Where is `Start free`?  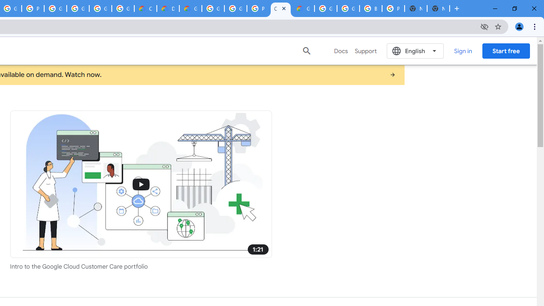
Start free is located at coordinates (506, 51).